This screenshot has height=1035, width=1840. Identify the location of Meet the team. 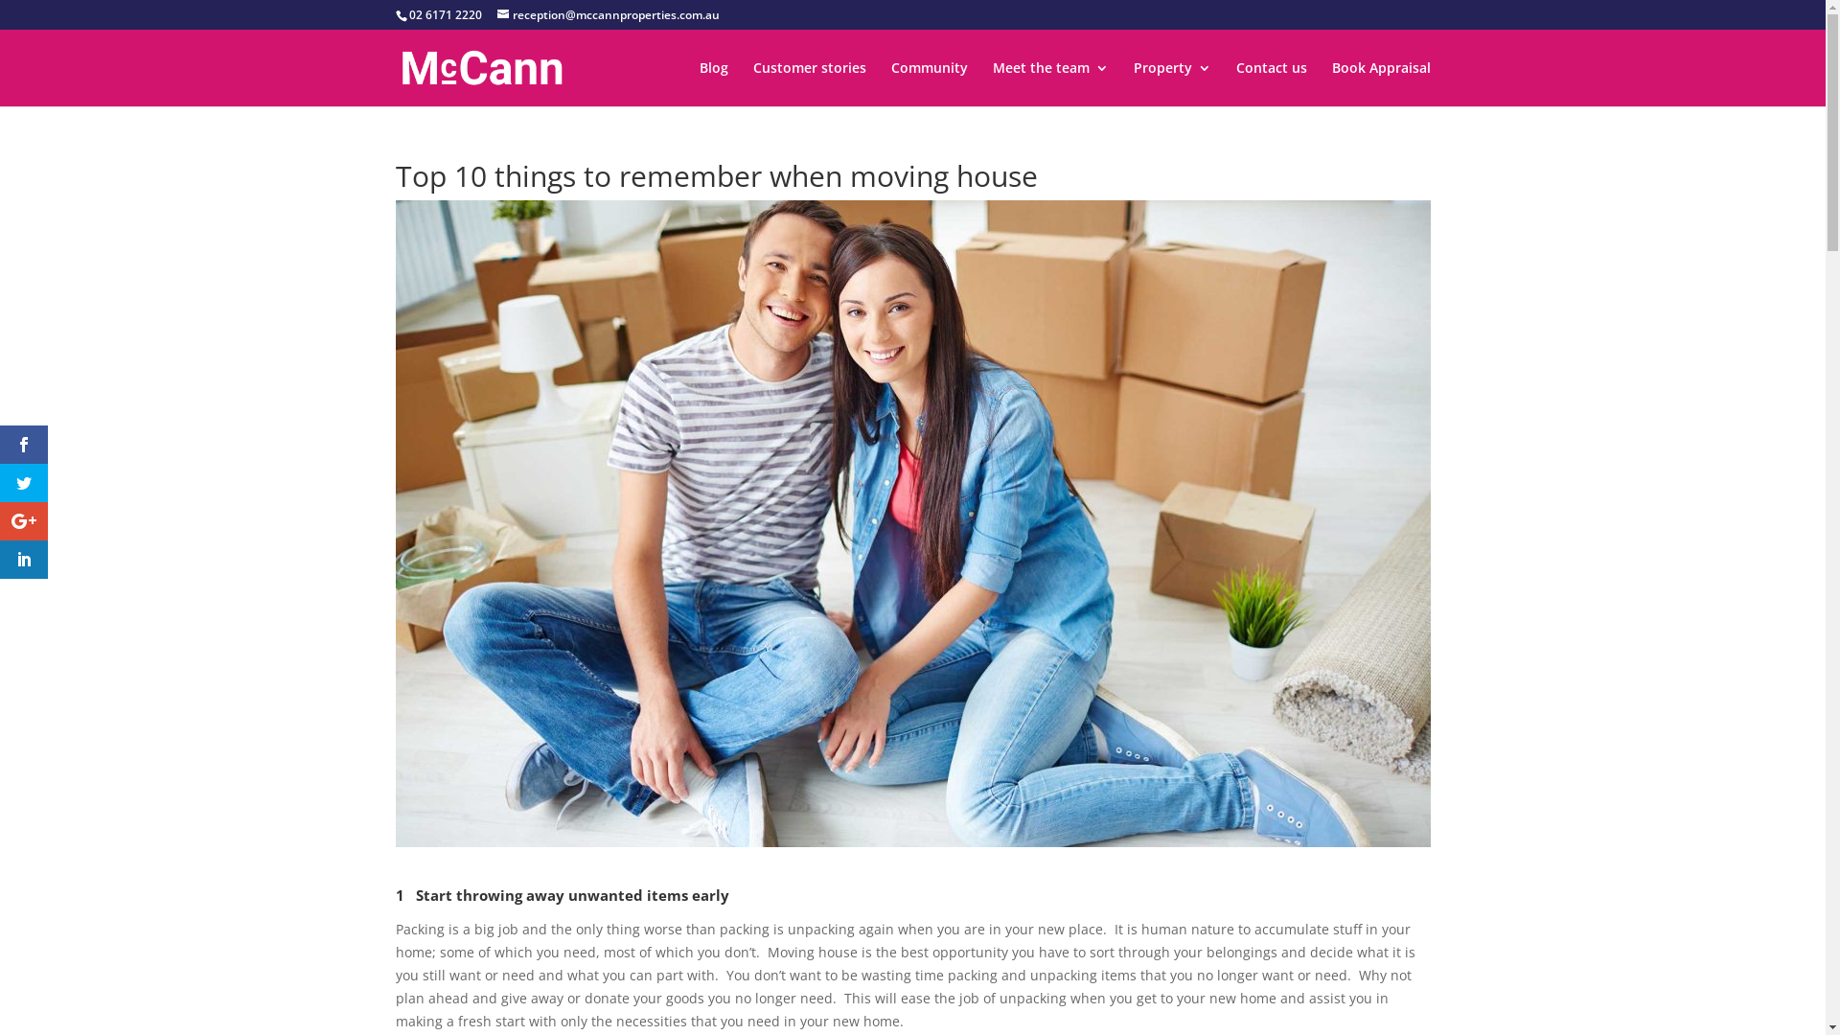
(1050, 84).